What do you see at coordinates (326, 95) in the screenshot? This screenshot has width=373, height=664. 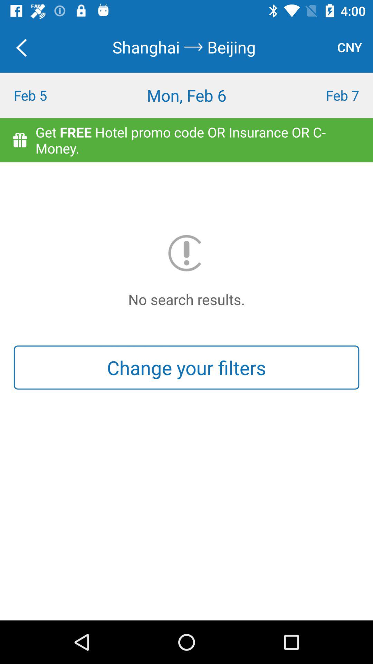 I see `select feb 7 button which is at right side of the page` at bounding box center [326, 95].